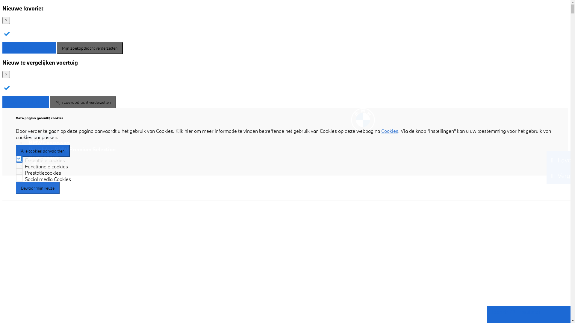  What do you see at coordinates (43, 165) in the screenshot?
I see `Contact` at bounding box center [43, 165].